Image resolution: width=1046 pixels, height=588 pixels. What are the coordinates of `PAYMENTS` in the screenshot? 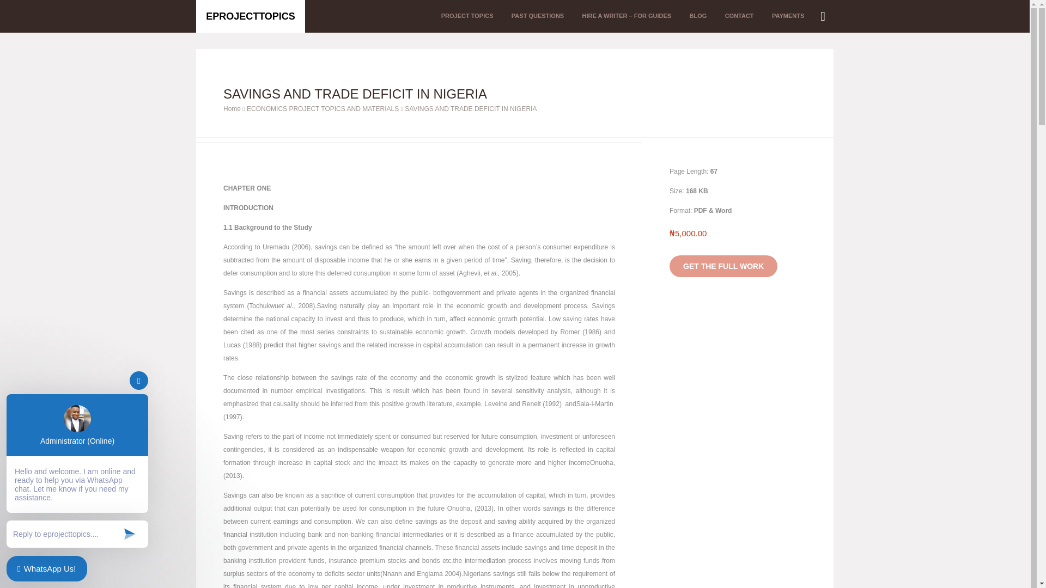 It's located at (788, 16).